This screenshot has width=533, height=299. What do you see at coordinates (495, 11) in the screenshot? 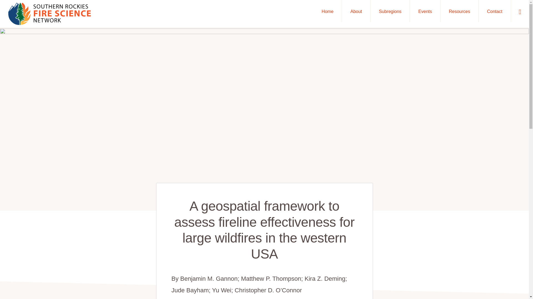
I see `Contact` at bounding box center [495, 11].